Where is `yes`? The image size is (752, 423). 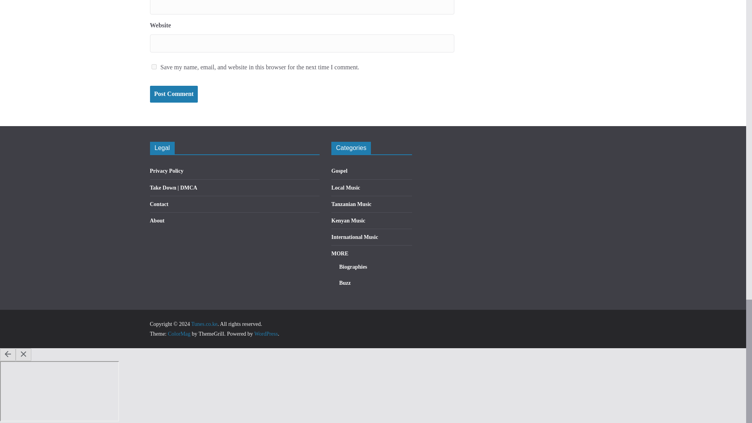
yes is located at coordinates (154, 67).